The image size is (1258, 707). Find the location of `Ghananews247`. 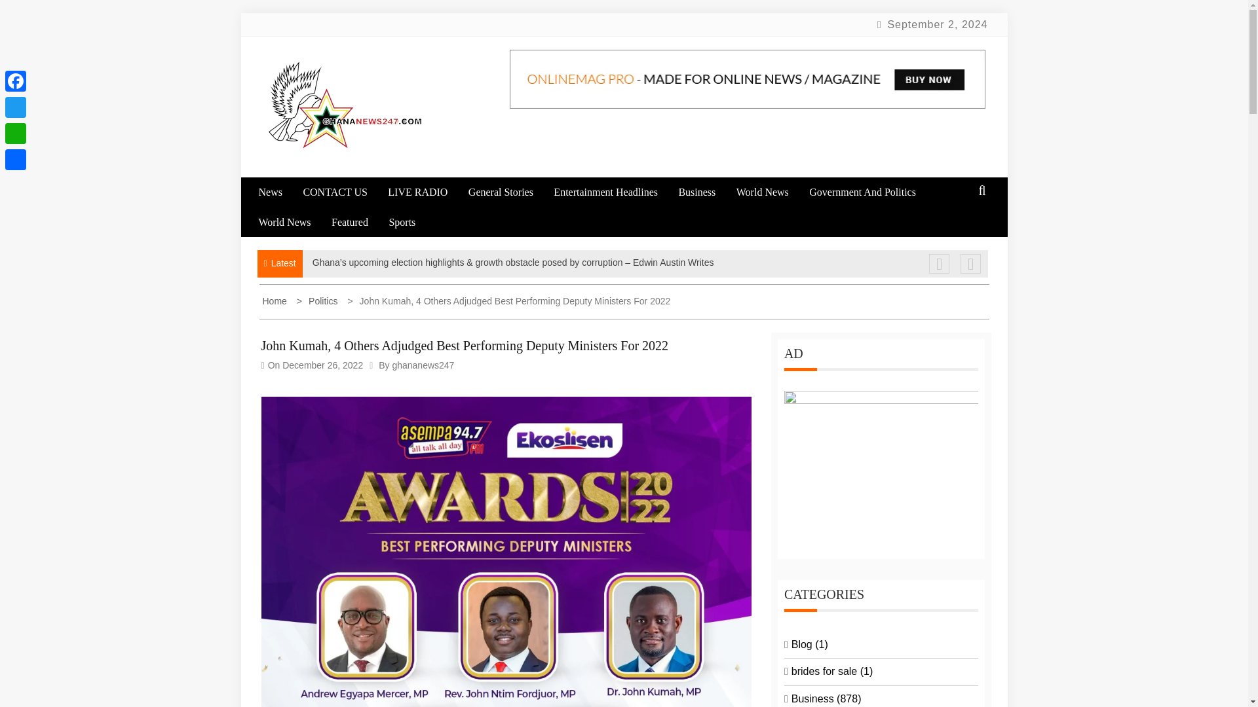

Ghananews247 is located at coordinates (358, 177).